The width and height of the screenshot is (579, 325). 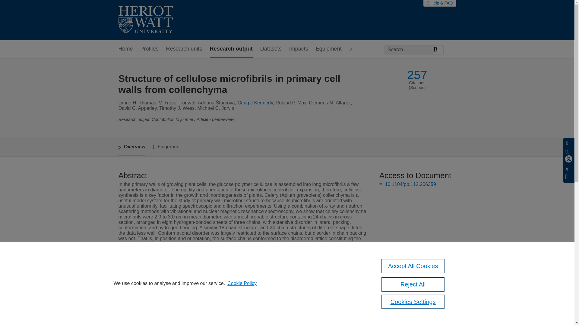 What do you see at coordinates (417, 75) in the screenshot?
I see `257` at bounding box center [417, 75].